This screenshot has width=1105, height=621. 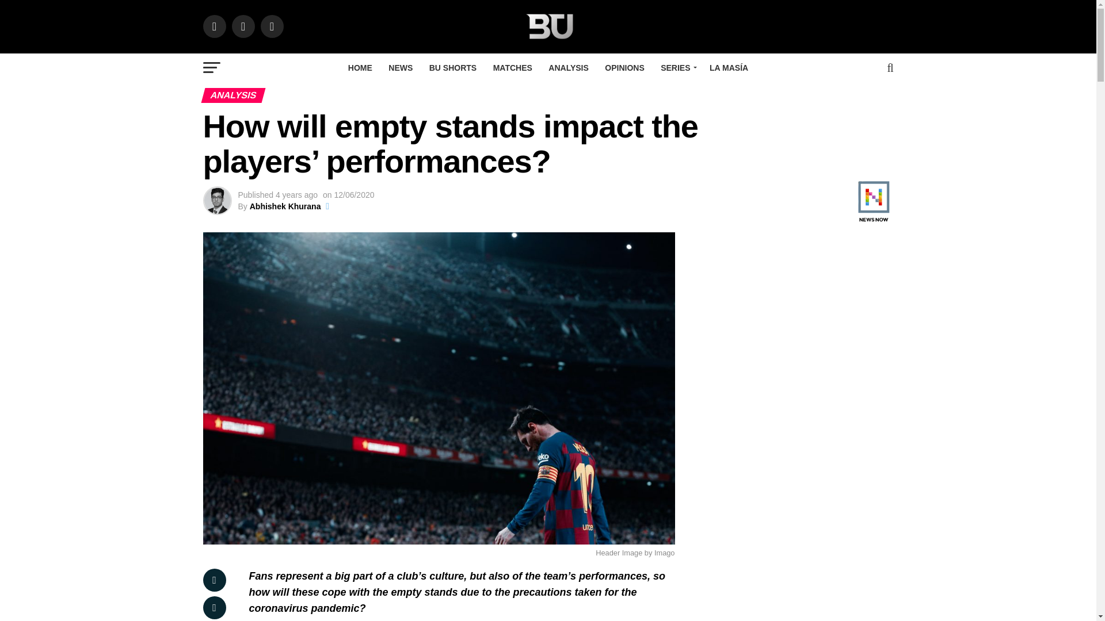 I want to click on HOME, so click(x=360, y=67).